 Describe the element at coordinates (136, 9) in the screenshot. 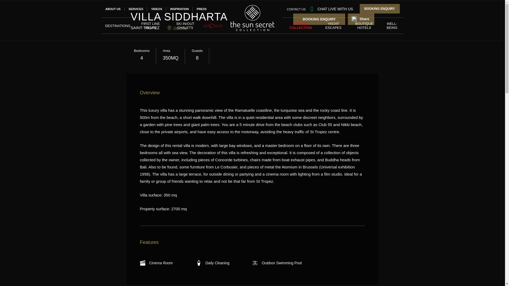

I see `SERVICES` at that location.